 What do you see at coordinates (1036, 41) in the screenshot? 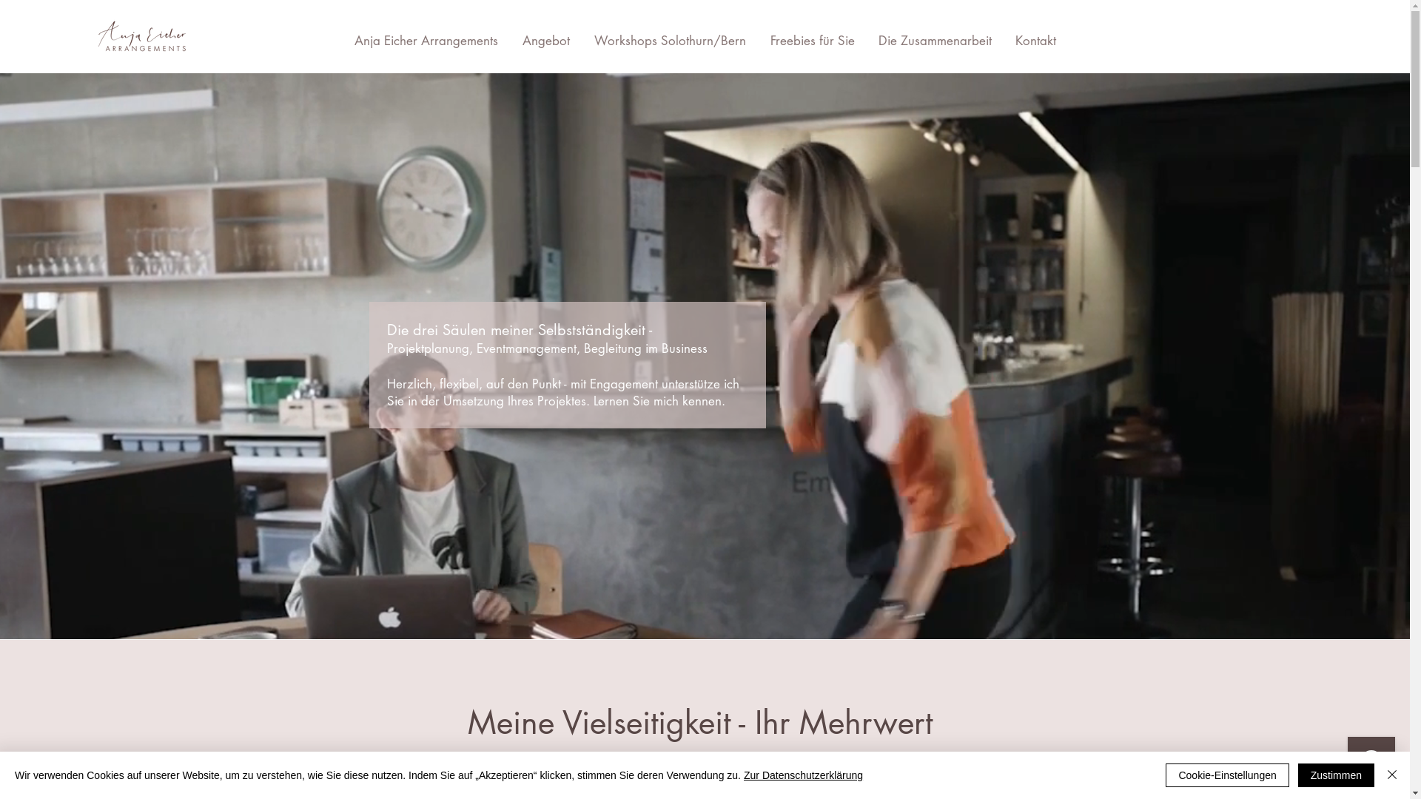
I see `Kontakt` at bounding box center [1036, 41].